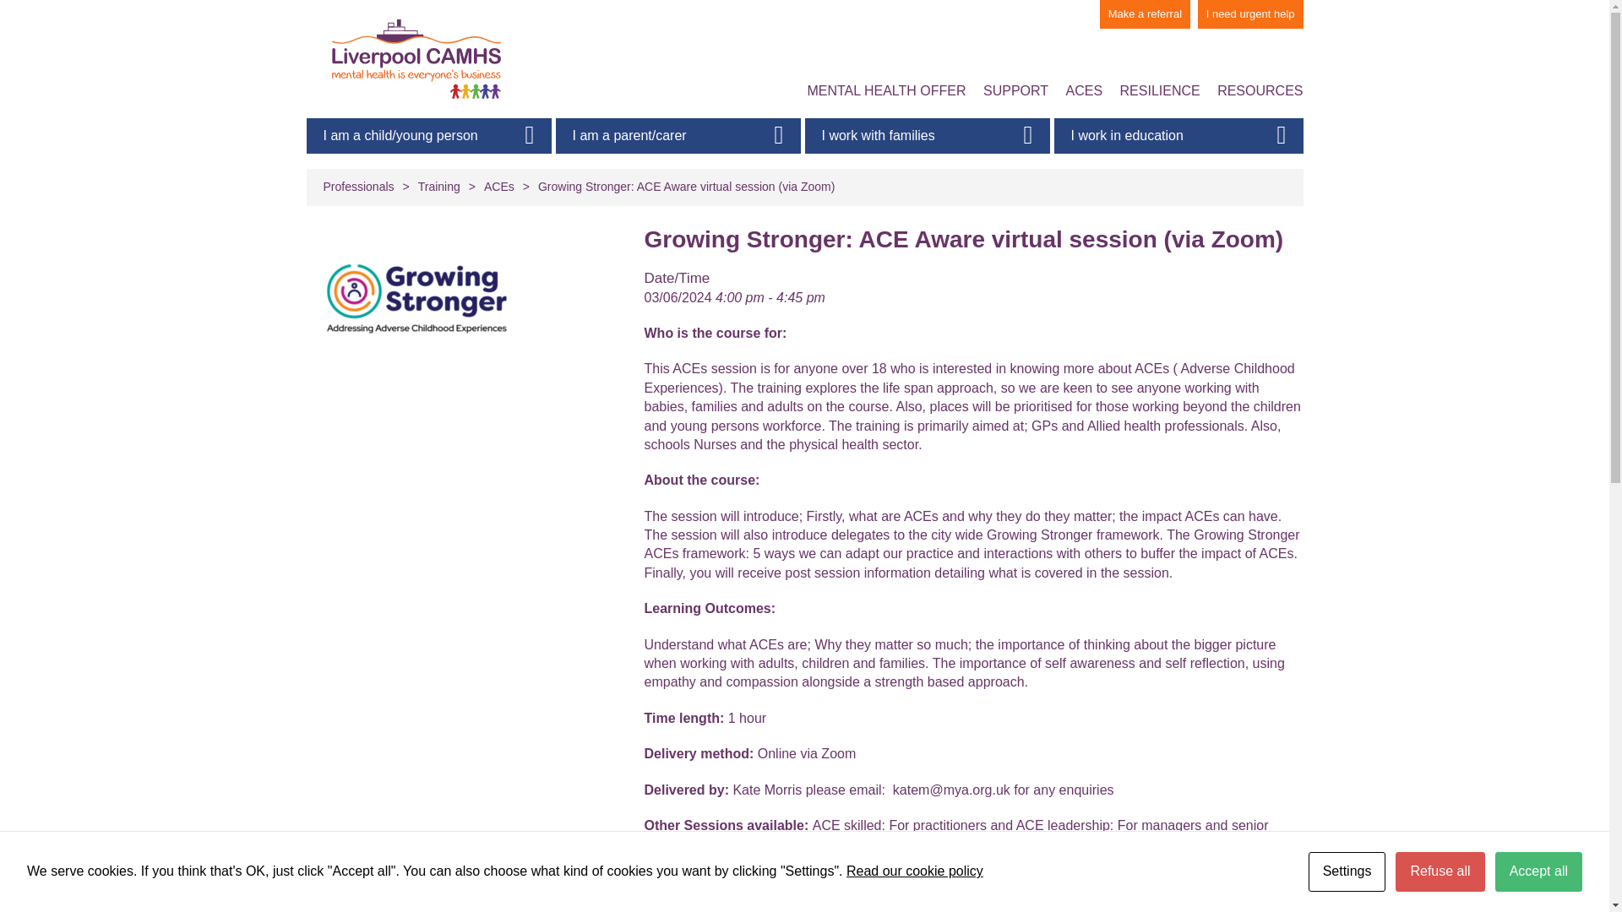 The width and height of the screenshot is (1622, 912). Describe the element at coordinates (1250, 14) in the screenshot. I see `I need urgent help` at that location.